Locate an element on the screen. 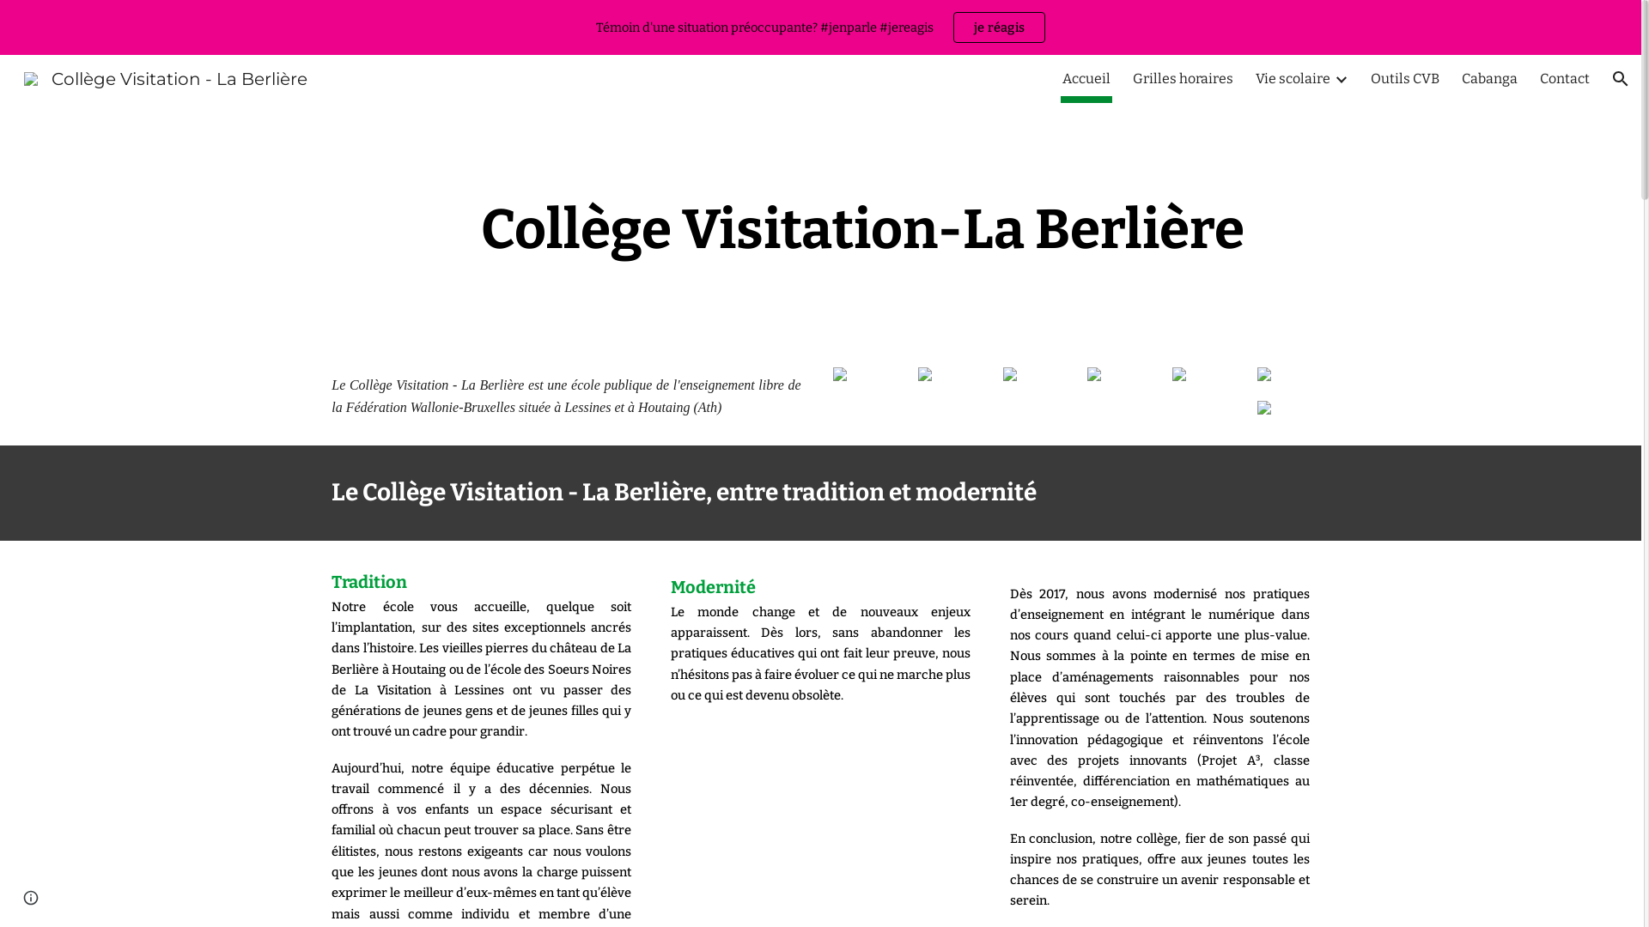  Outils CVB is located at coordinates (1405, 79).